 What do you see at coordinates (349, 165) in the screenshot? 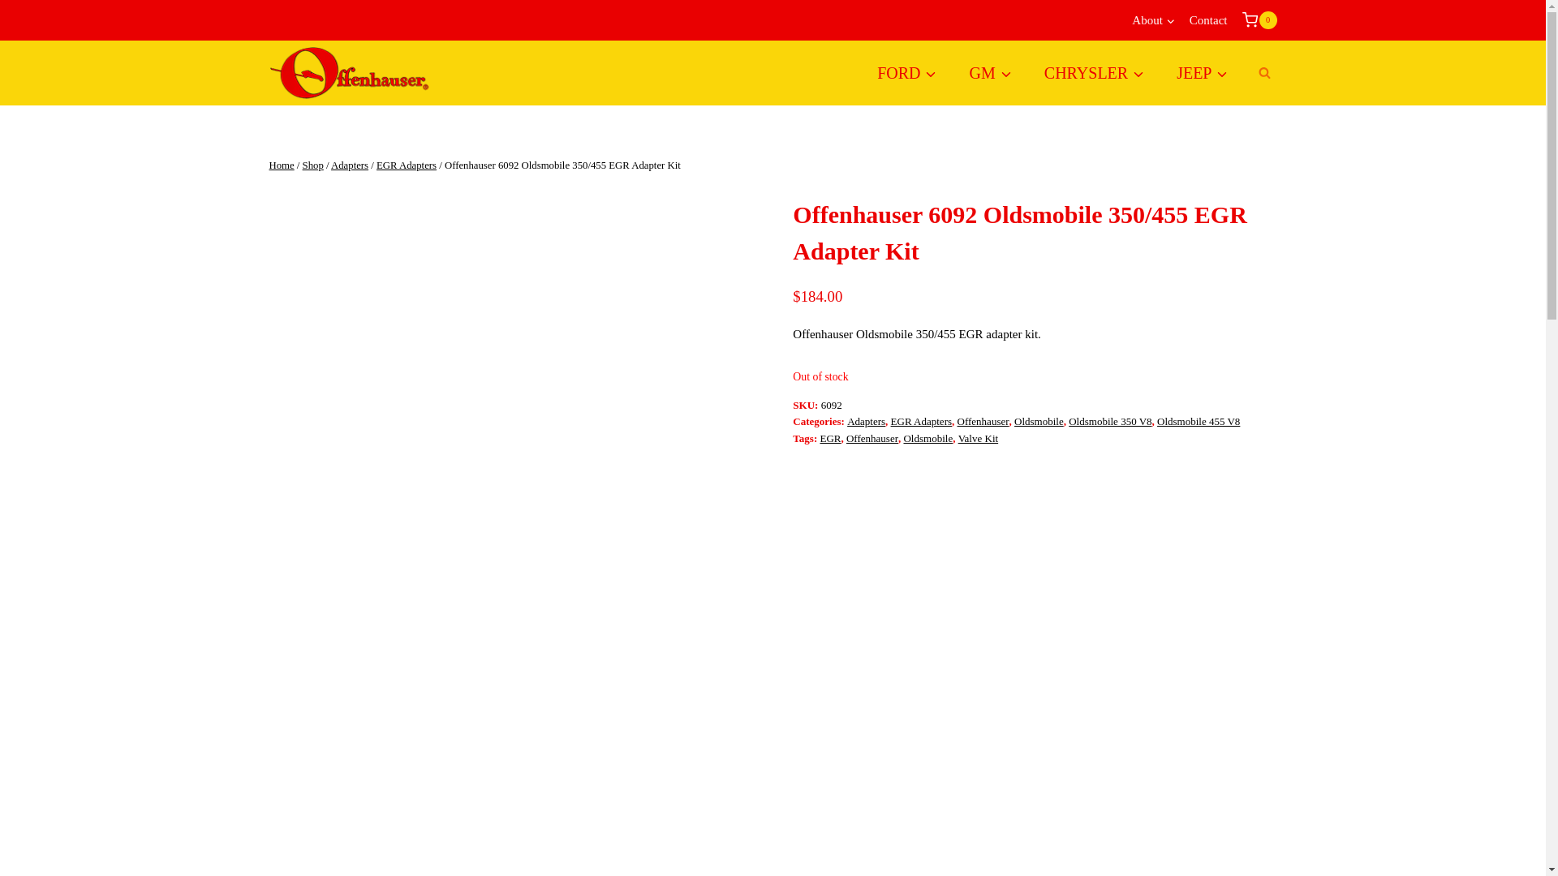
I see `Adapters` at bounding box center [349, 165].